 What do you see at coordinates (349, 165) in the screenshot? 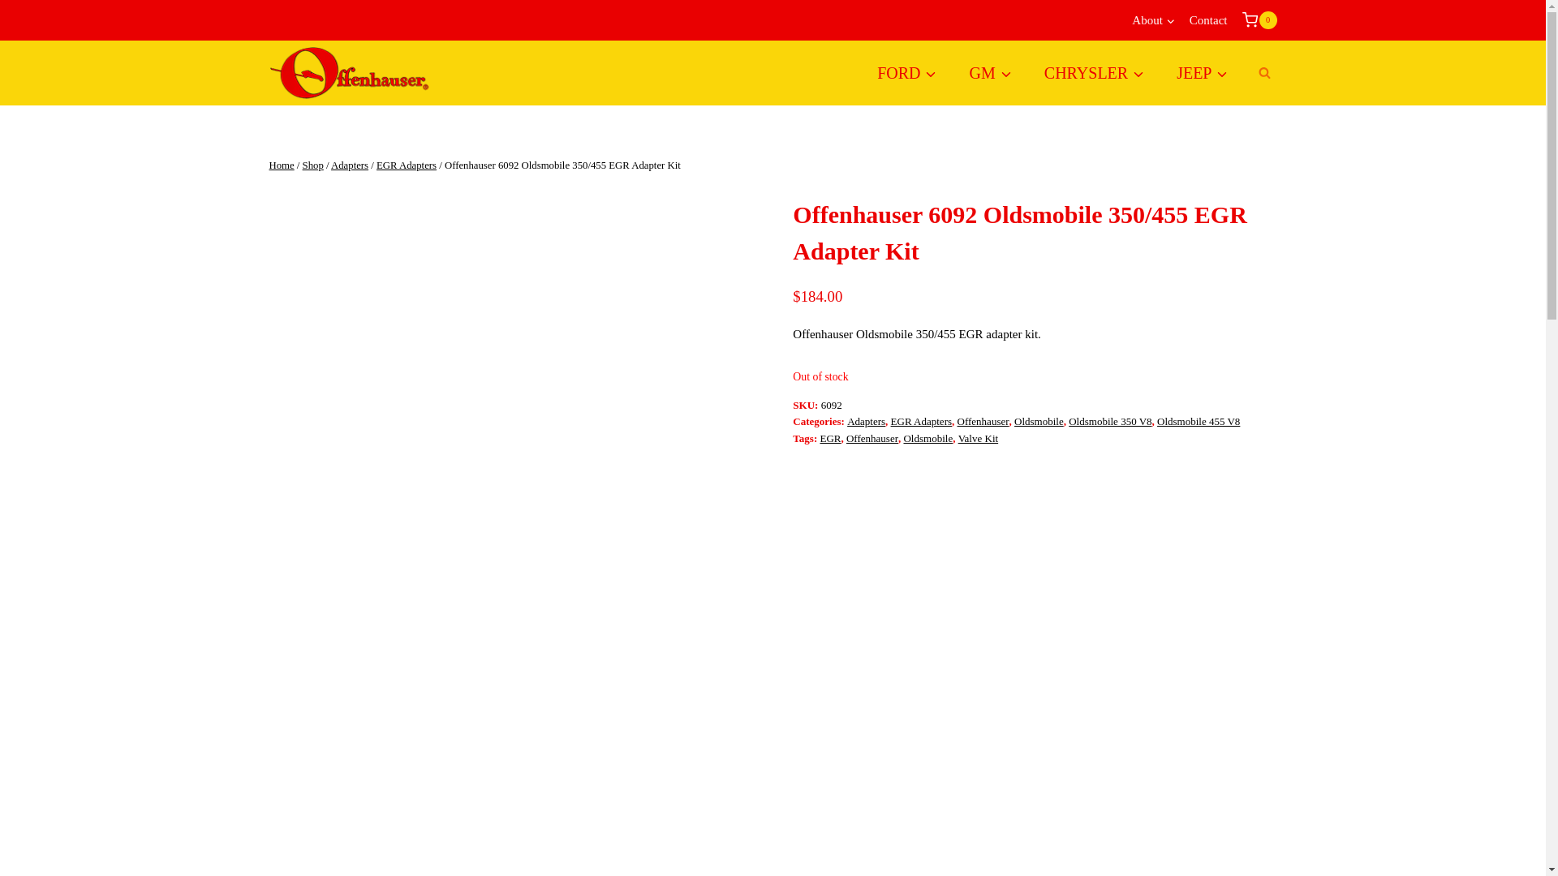
I see `Adapters` at bounding box center [349, 165].